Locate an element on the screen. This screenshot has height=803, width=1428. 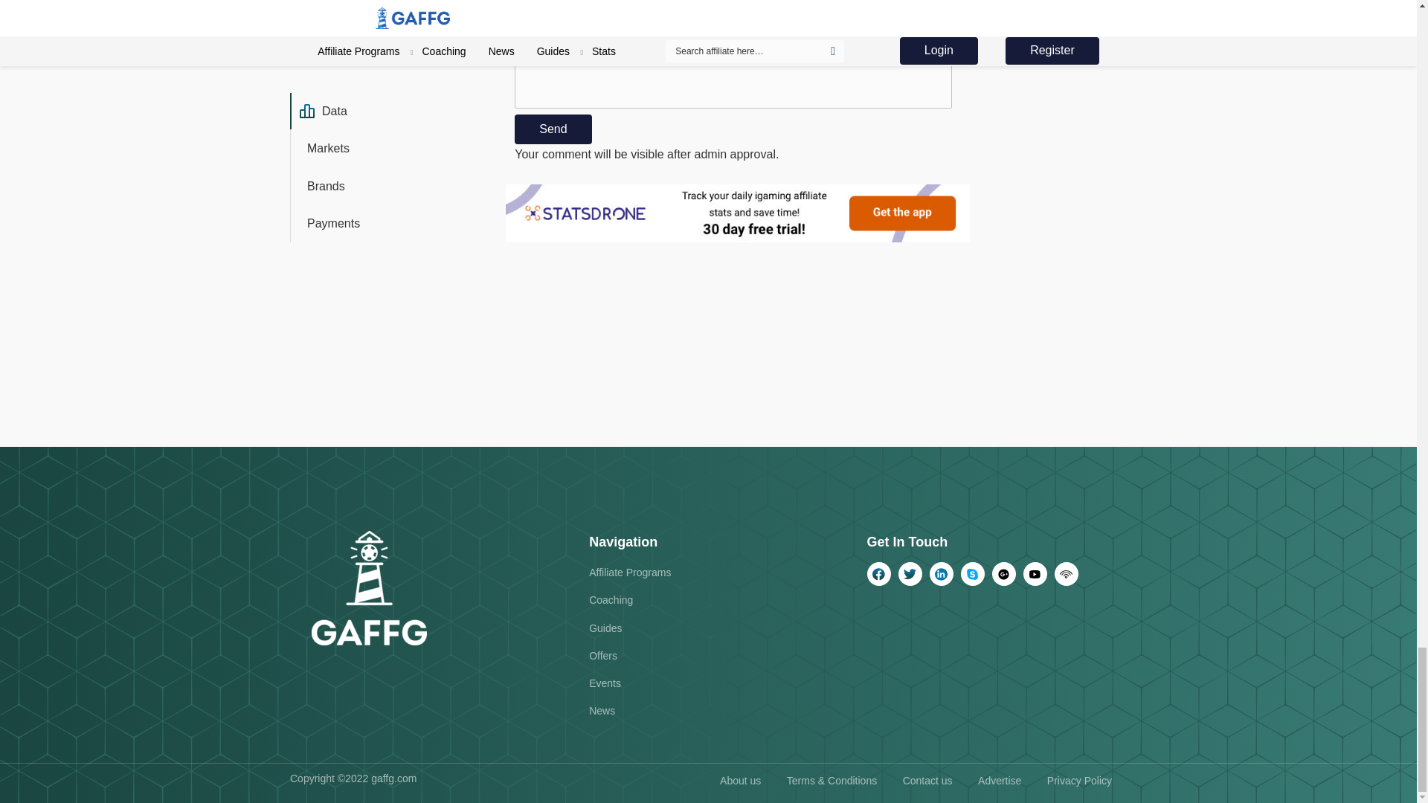
Send is located at coordinates (552, 129).